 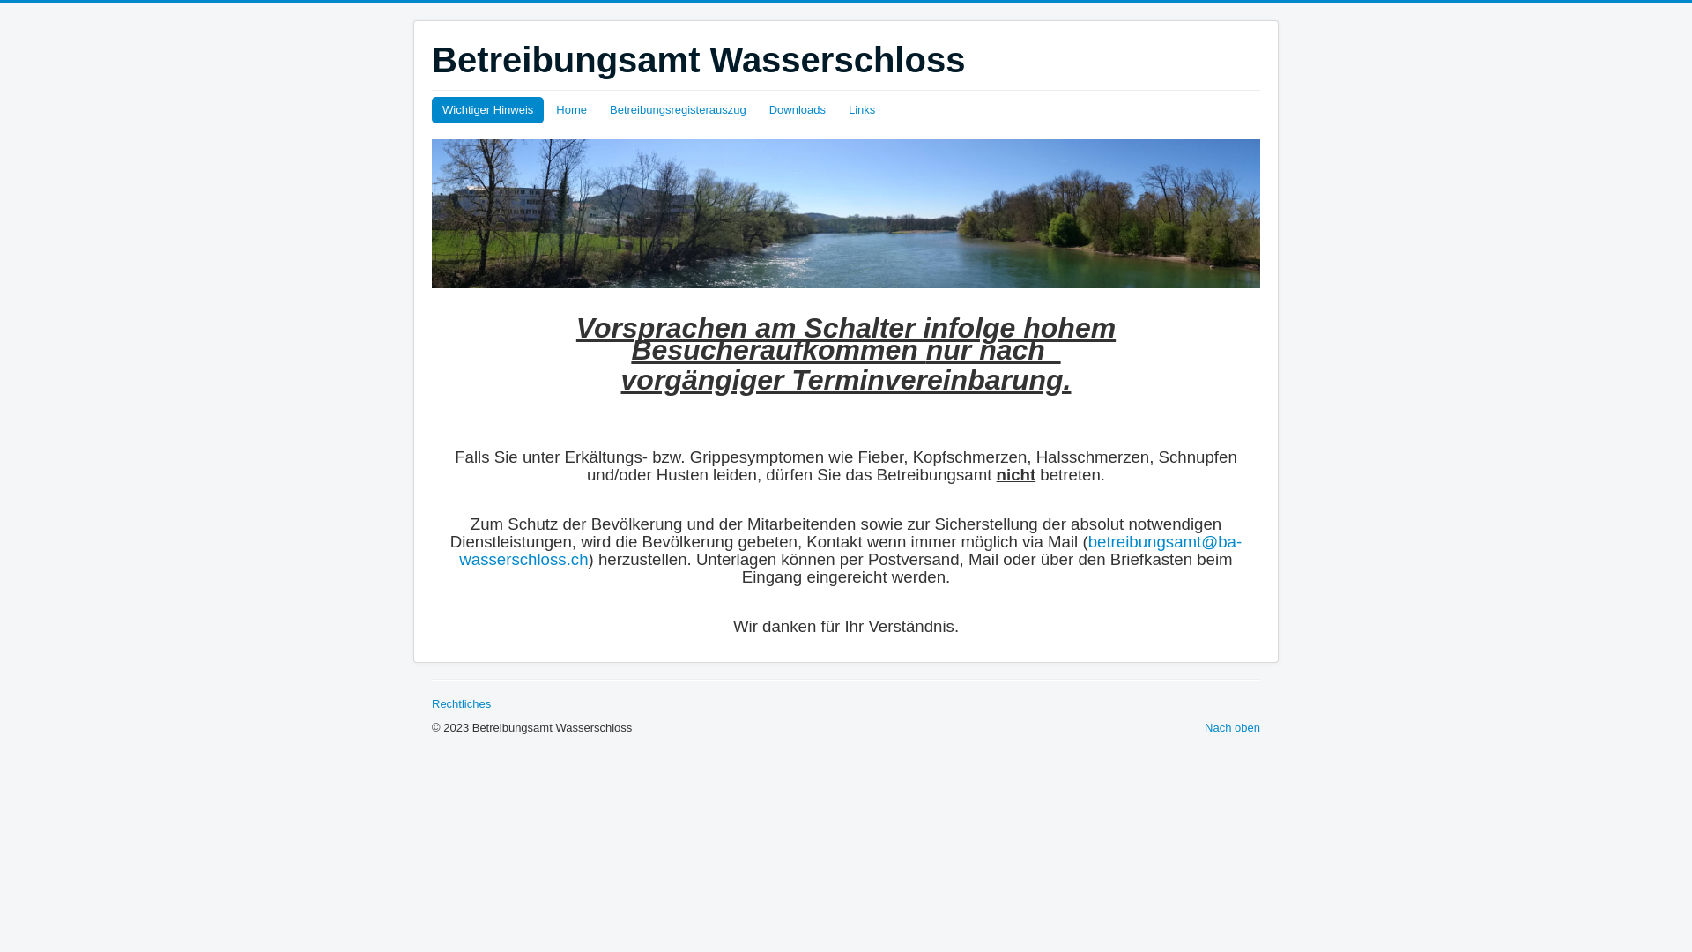 What do you see at coordinates (487, 110) in the screenshot?
I see `Wichtiger Hinweis` at bounding box center [487, 110].